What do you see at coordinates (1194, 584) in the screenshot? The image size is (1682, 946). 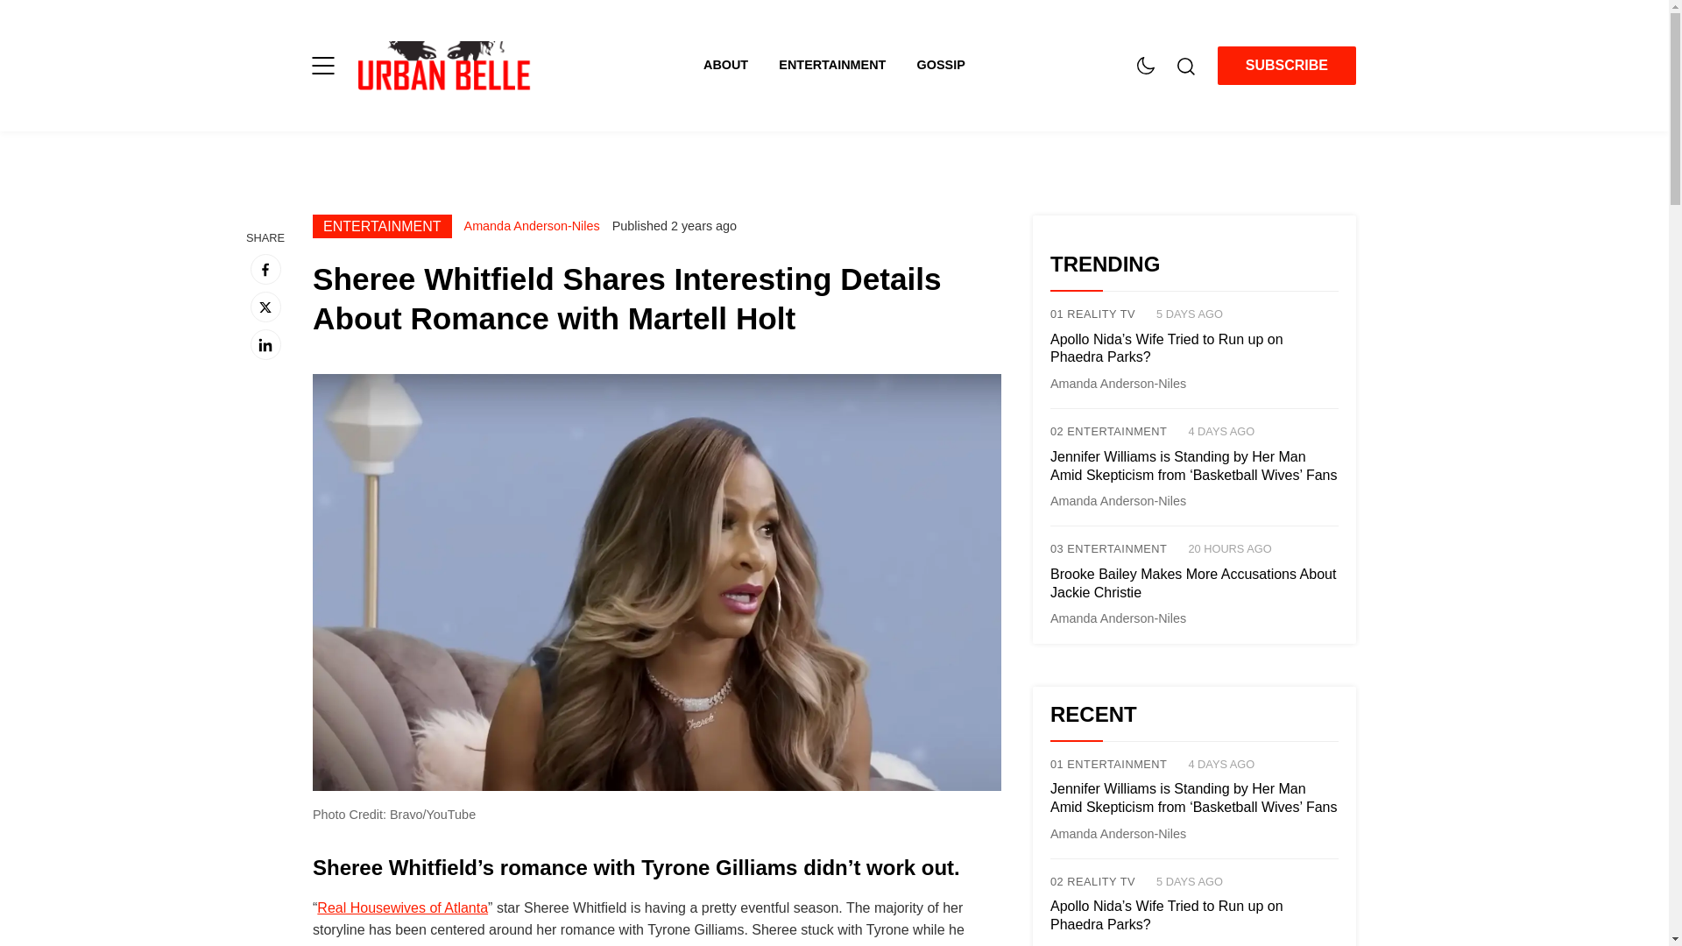 I see `Brooke Bailey Makes More Accusations About Jackie Christie` at bounding box center [1194, 584].